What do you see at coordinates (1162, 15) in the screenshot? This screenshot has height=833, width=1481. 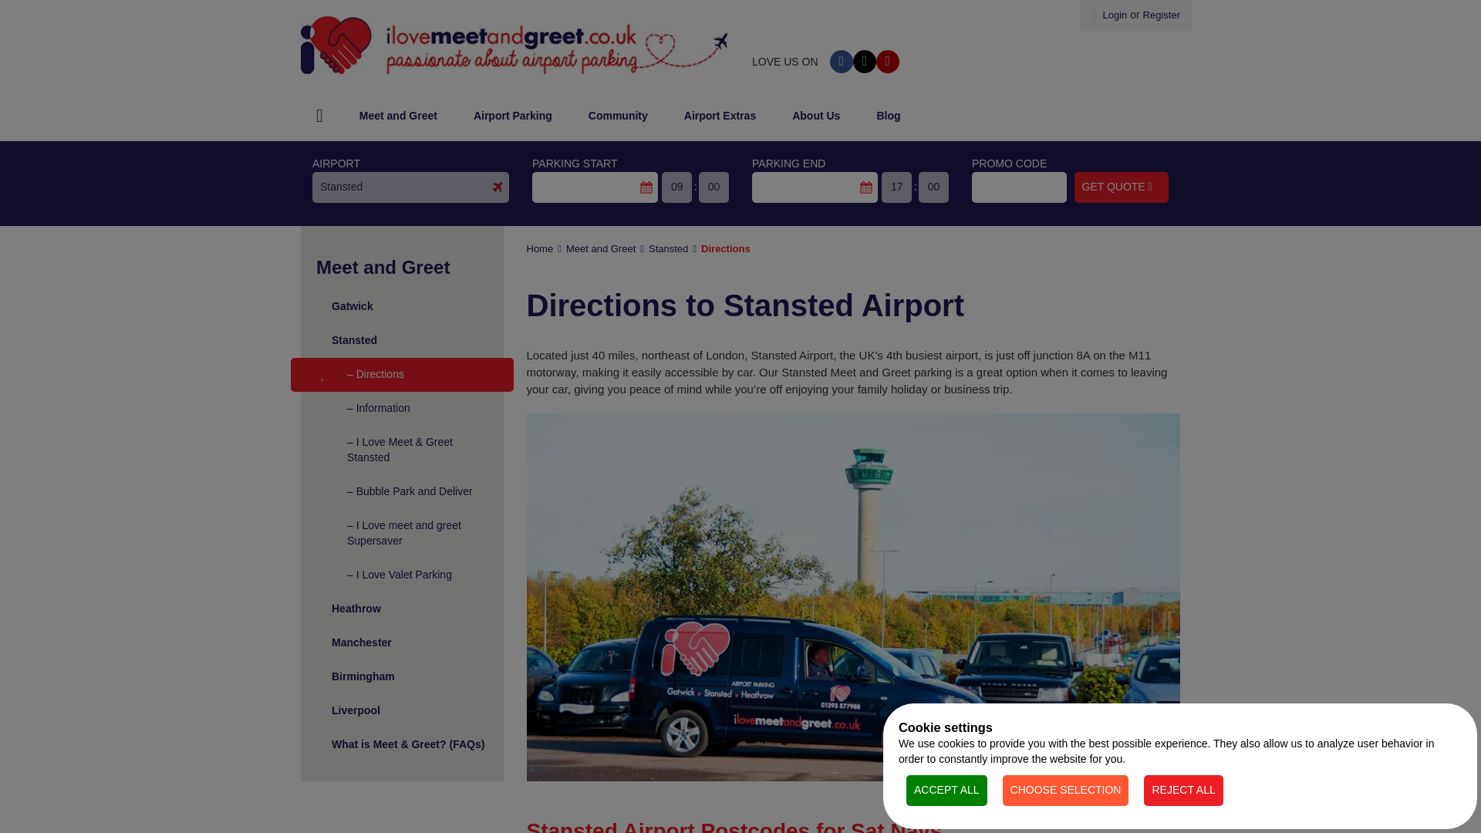 I see `Register` at bounding box center [1162, 15].